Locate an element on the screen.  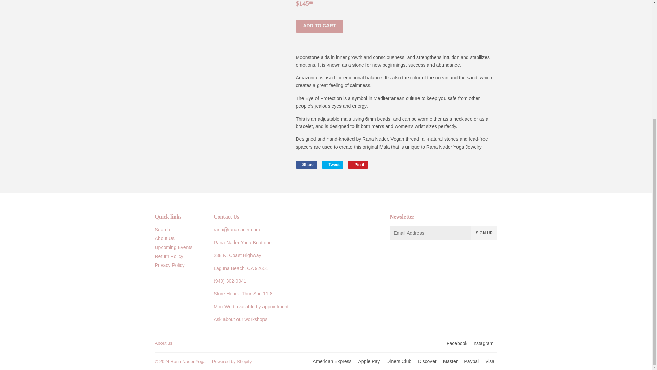
SIGN UP is located at coordinates (484, 233).